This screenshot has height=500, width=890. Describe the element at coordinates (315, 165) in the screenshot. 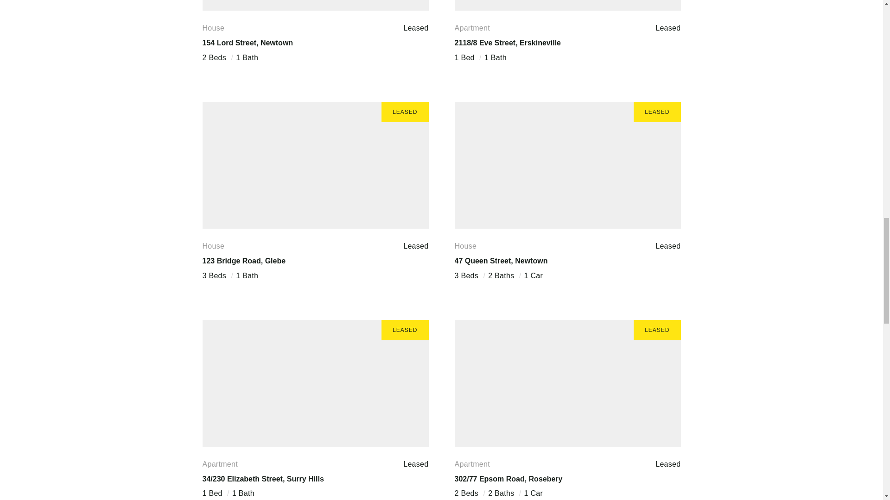

I see `LEASED` at that location.